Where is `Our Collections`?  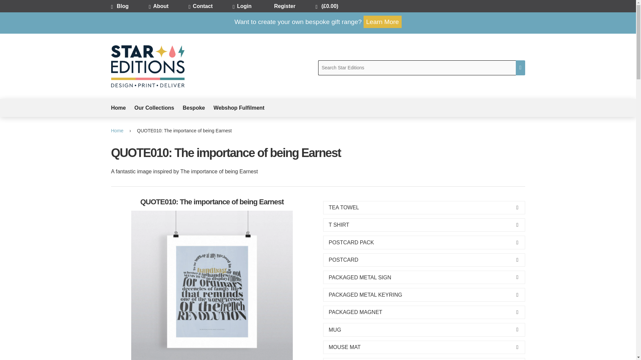
Our Collections is located at coordinates (159, 108).